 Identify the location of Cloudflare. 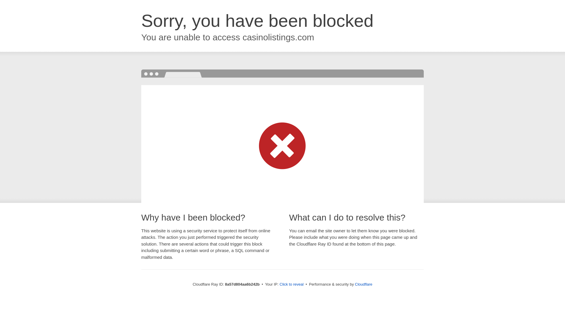
(363, 284).